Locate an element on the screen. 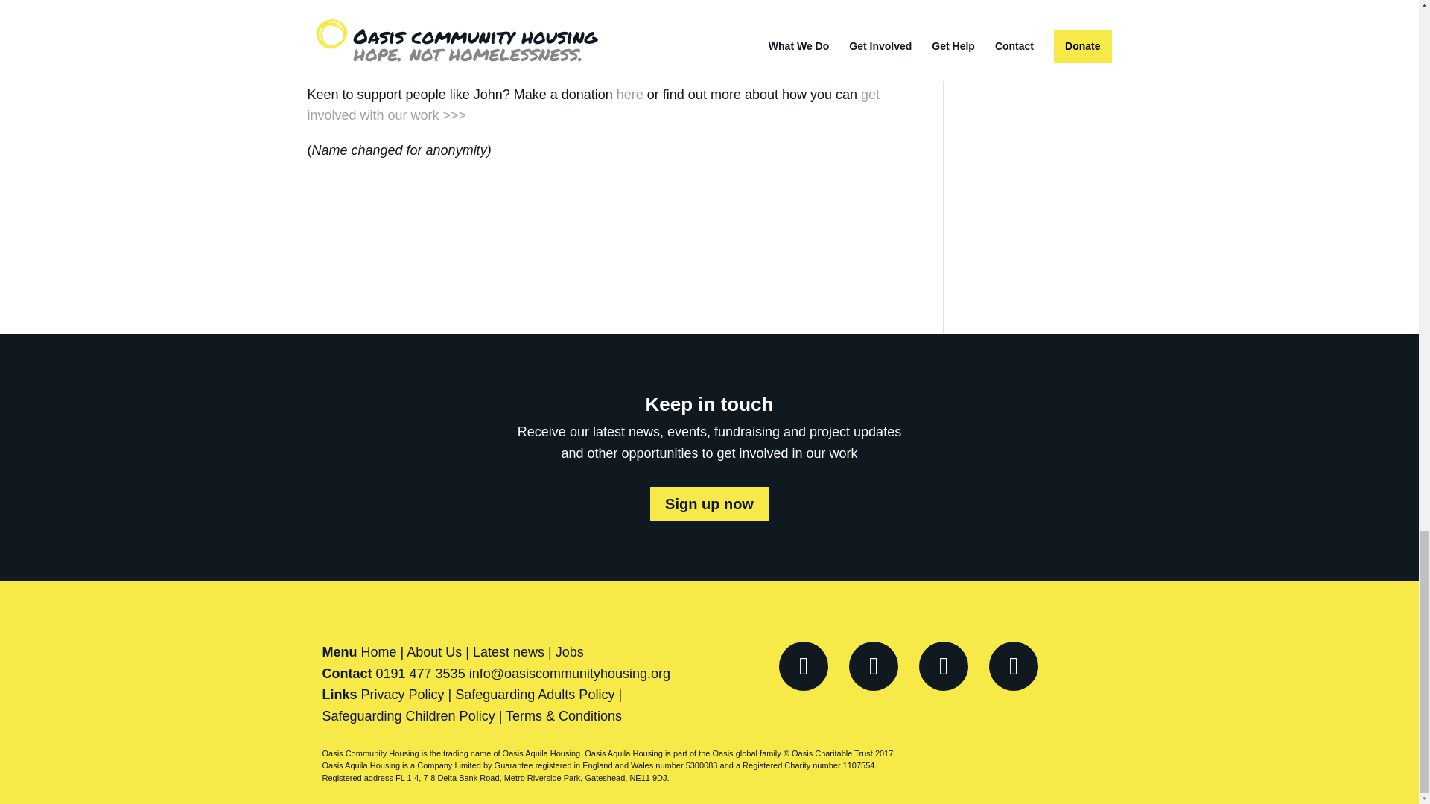 Image resolution: width=1430 pixels, height=804 pixels. Follow on Twitter is located at coordinates (873, 666).